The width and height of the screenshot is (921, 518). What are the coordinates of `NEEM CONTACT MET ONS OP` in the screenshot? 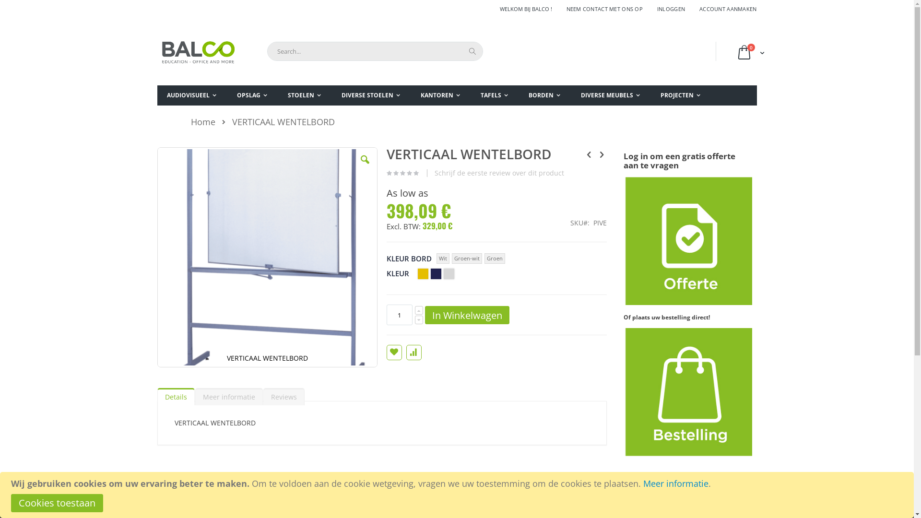 It's located at (604, 9).